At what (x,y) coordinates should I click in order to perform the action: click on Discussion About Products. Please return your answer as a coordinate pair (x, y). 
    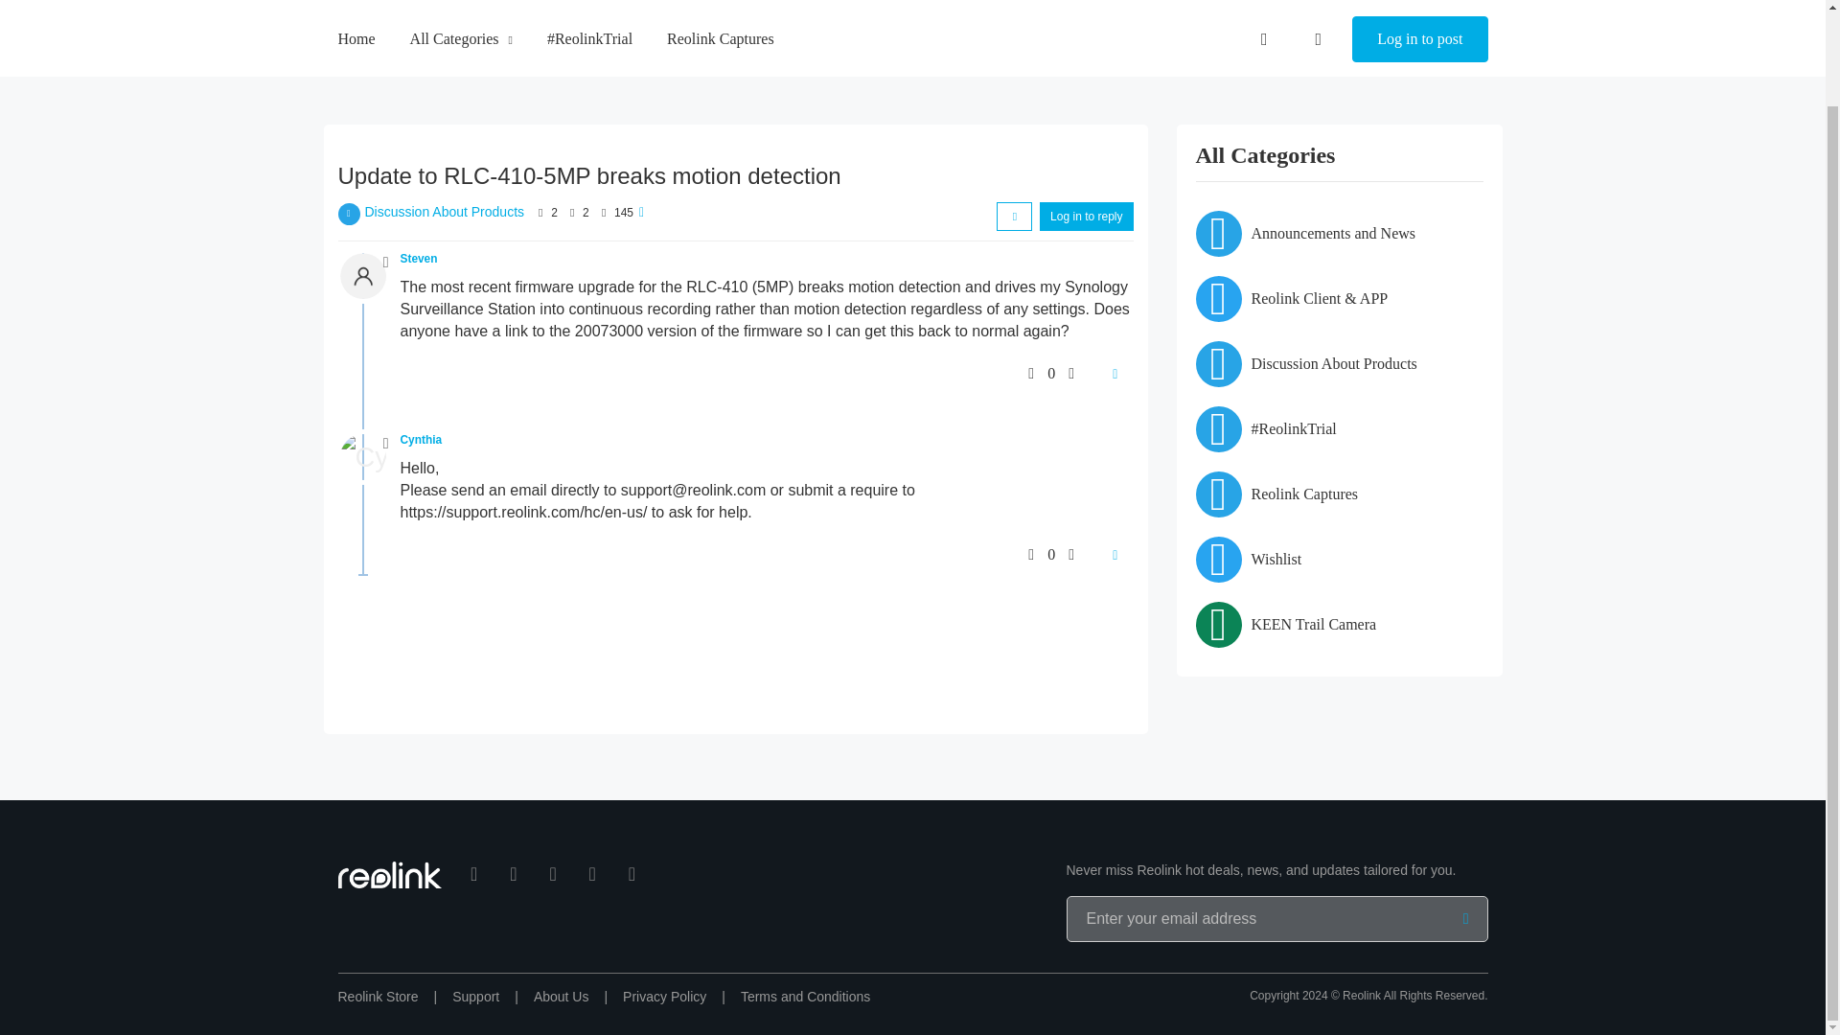
    Looking at the image, I should click on (445, 211).